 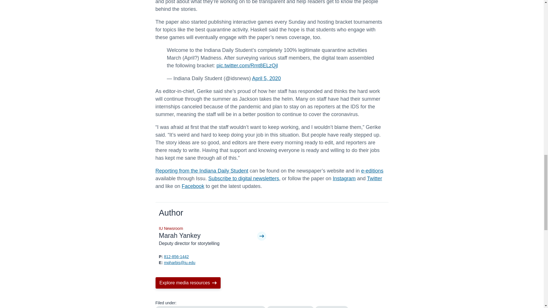 What do you see at coordinates (290, 307) in the screenshot?
I see `Inside IU Bloomington` at bounding box center [290, 307].